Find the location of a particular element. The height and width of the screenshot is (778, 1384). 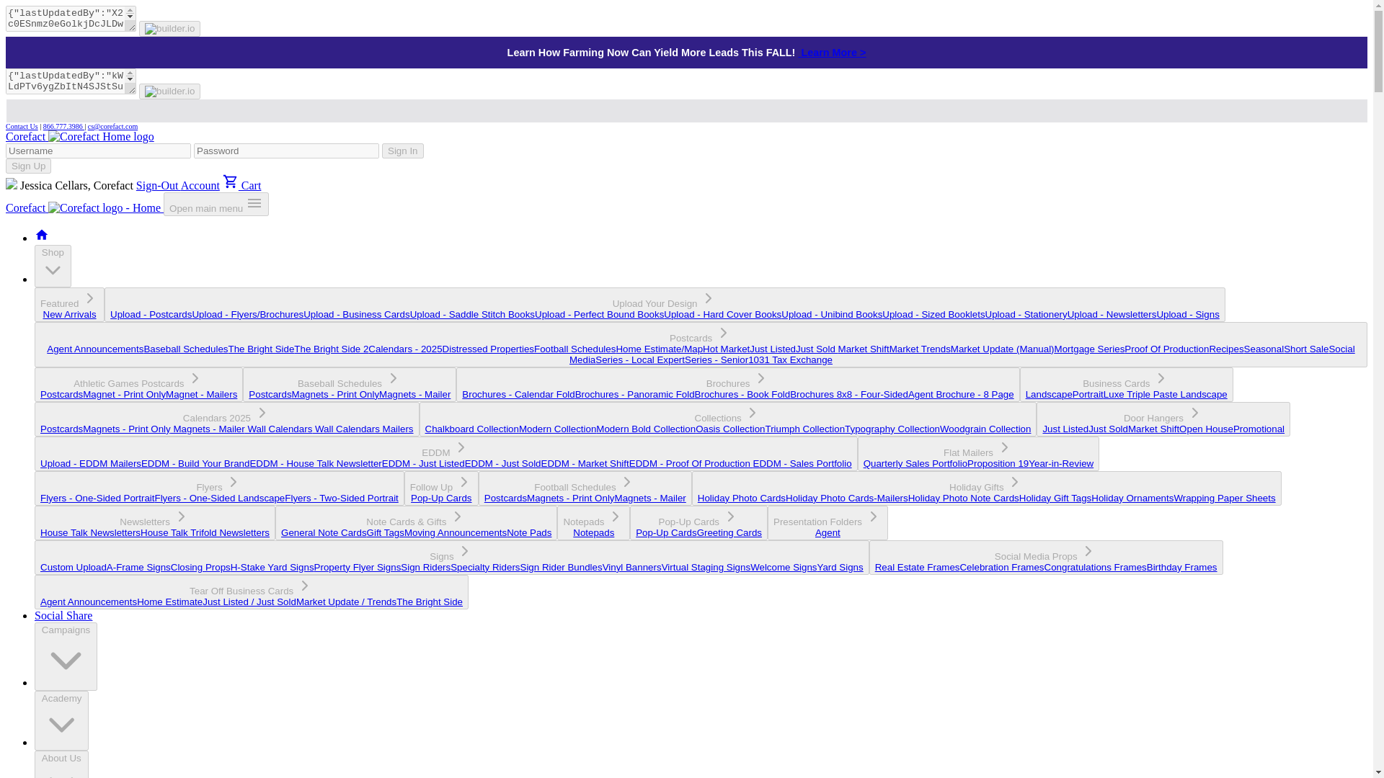

The Bright Side 2 is located at coordinates (330, 349).